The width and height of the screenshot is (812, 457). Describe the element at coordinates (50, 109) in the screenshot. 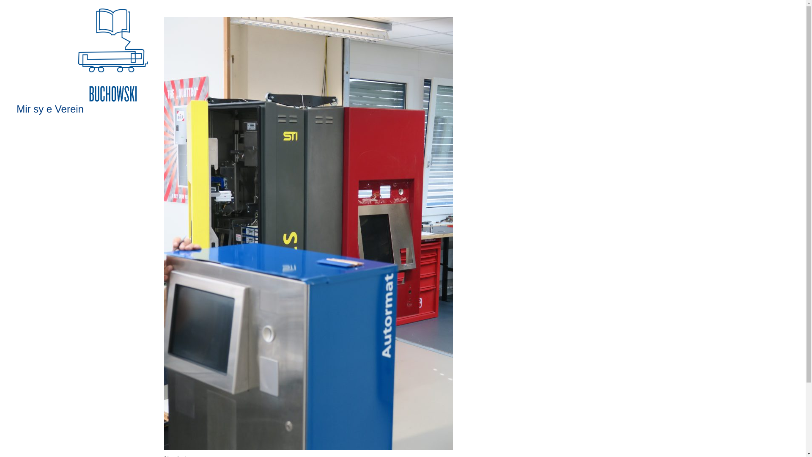

I see `Mir sy e Verein` at that location.